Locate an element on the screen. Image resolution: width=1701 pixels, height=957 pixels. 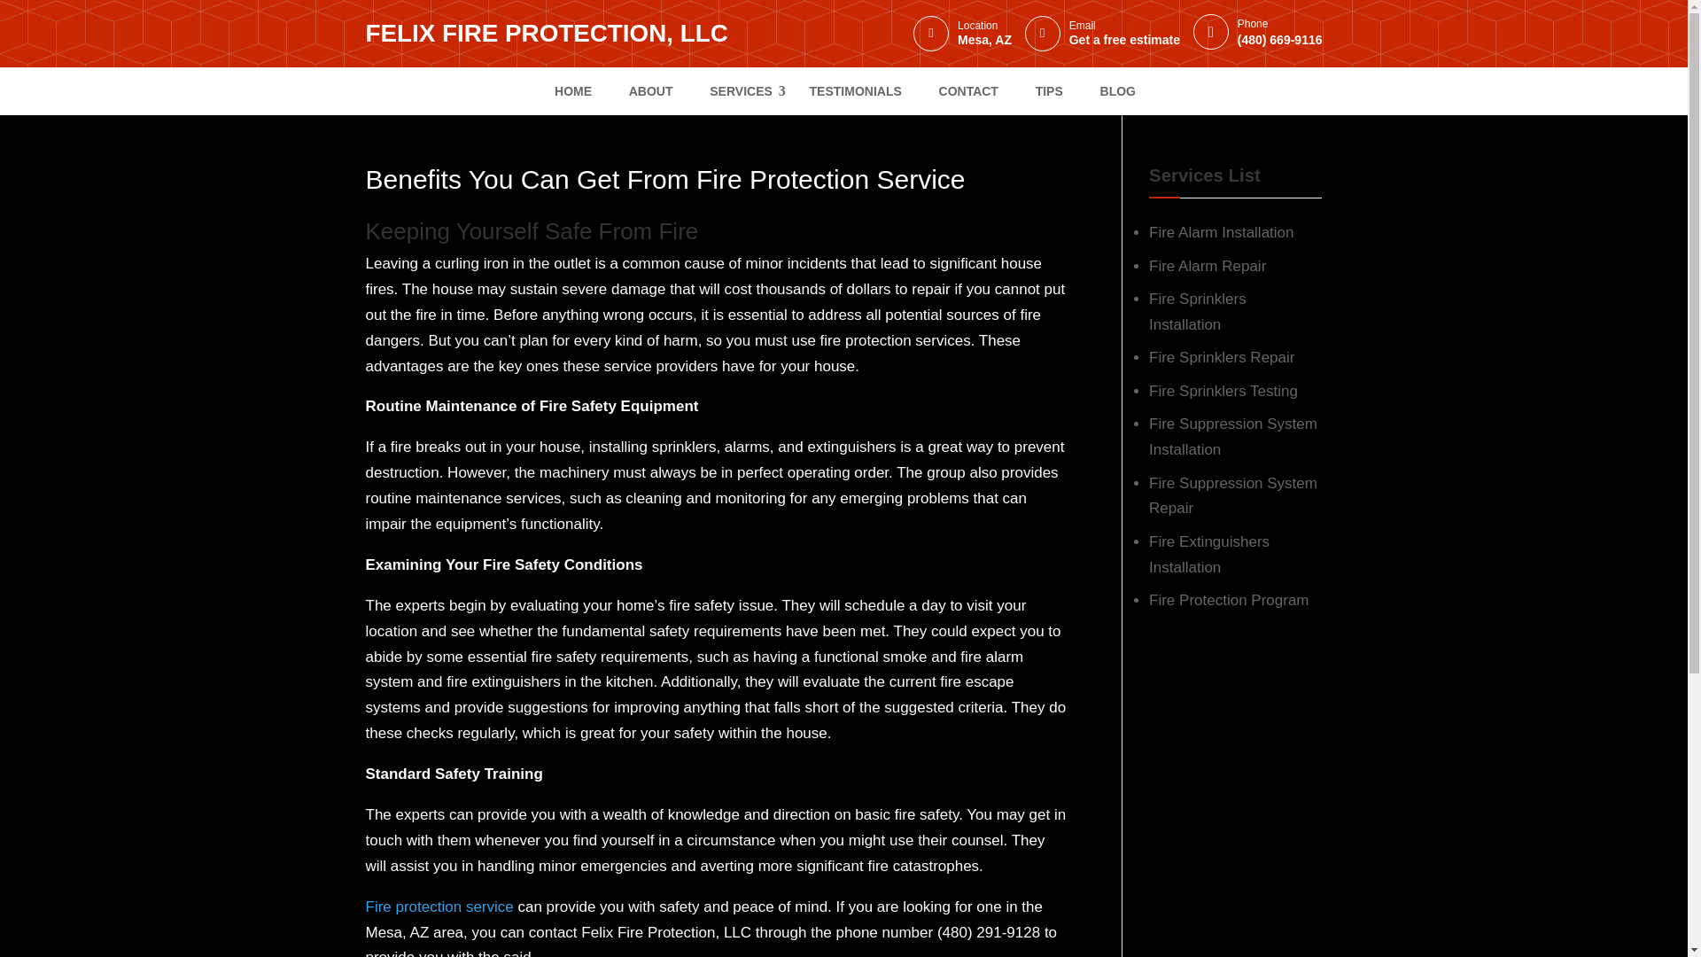
ABOUT is located at coordinates (650, 90).